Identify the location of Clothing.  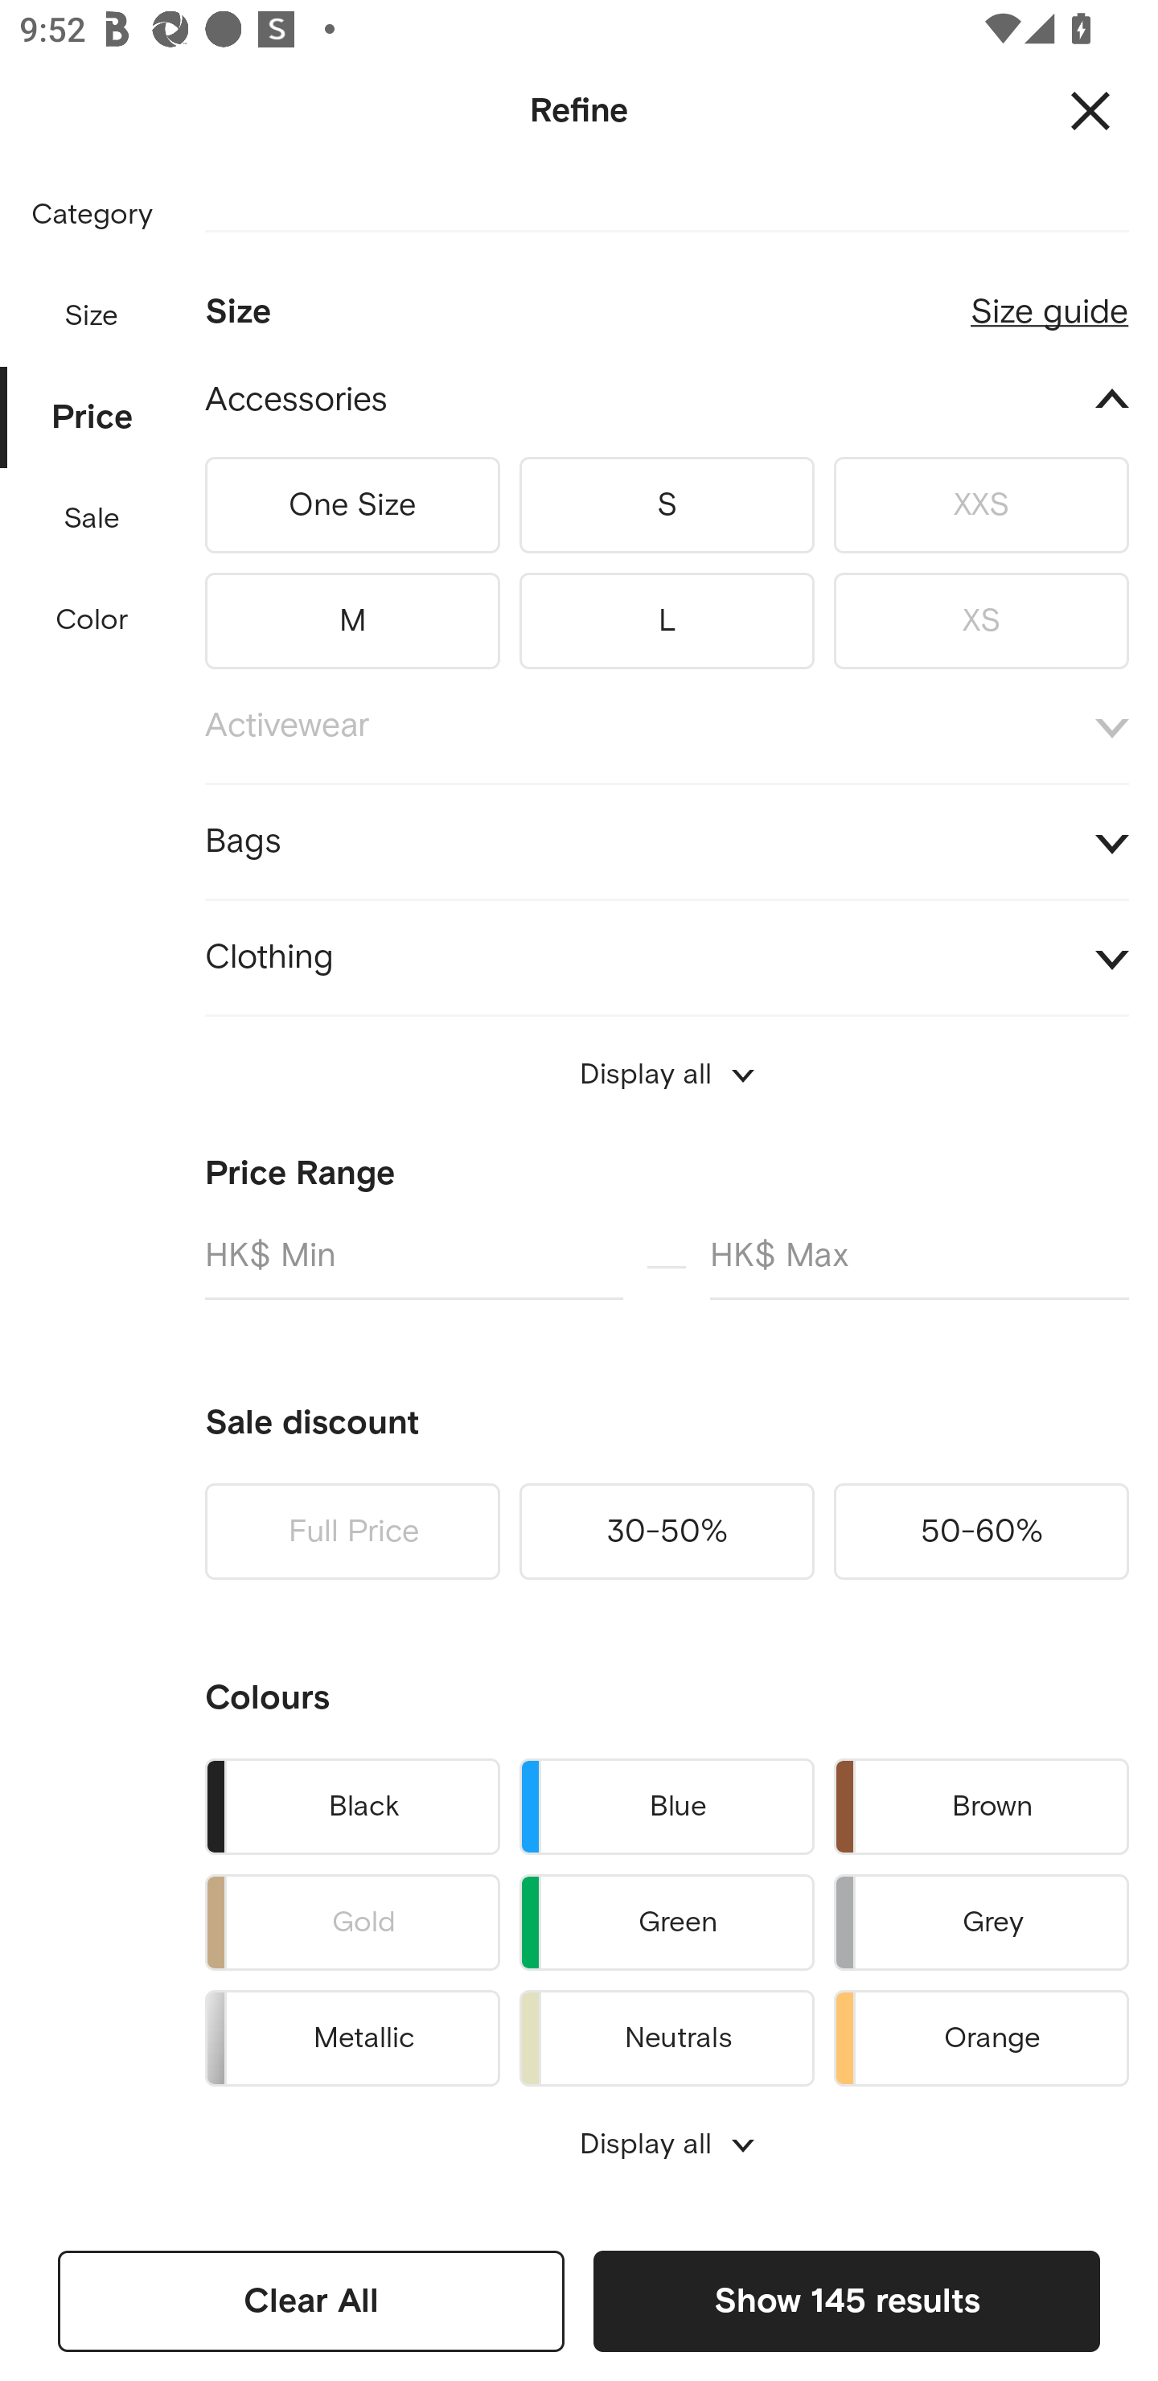
(667, 957).